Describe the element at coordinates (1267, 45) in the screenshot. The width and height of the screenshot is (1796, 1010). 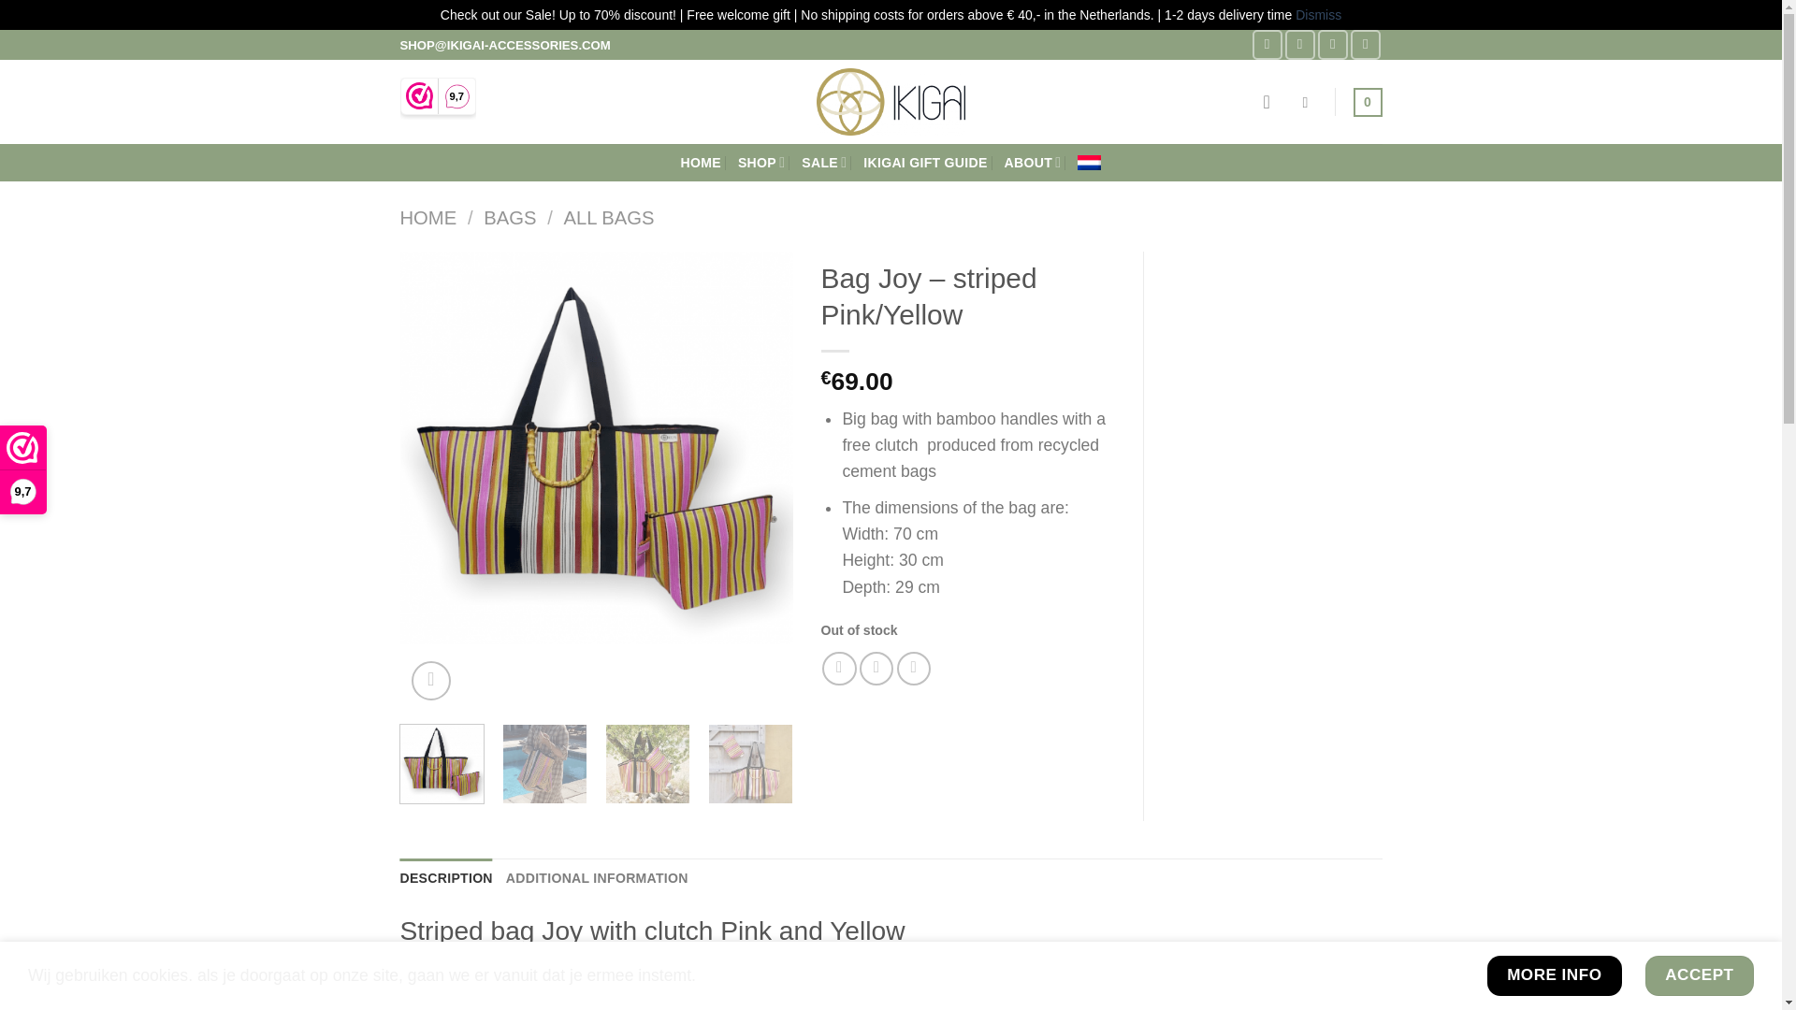
I see `Follow on Facebook` at that location.